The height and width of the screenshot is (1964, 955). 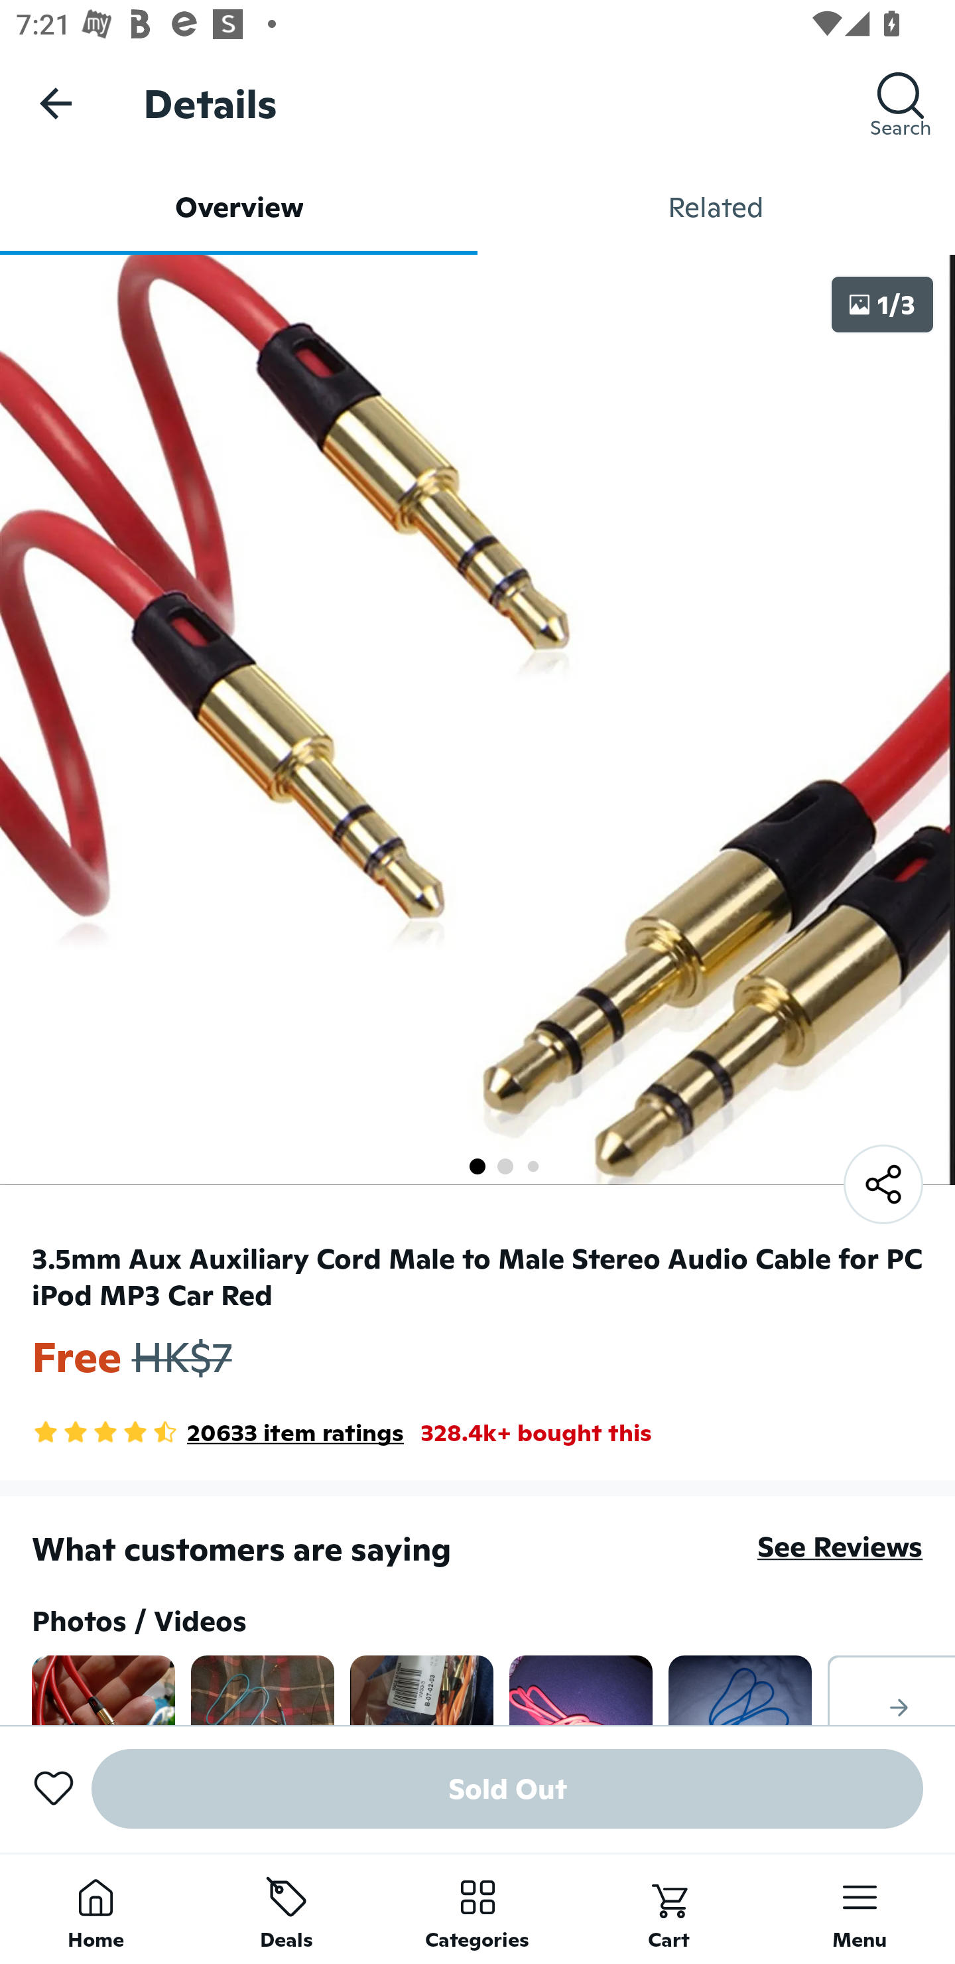 What do you see at coordinates (218, 1433) in the screenshot?
I see `4.3 Star Rating 20633 item ratings` at bounding box center [218, 1433].